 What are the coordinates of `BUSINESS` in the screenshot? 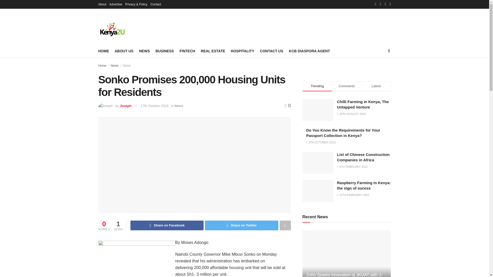 It's located at (165, 51).